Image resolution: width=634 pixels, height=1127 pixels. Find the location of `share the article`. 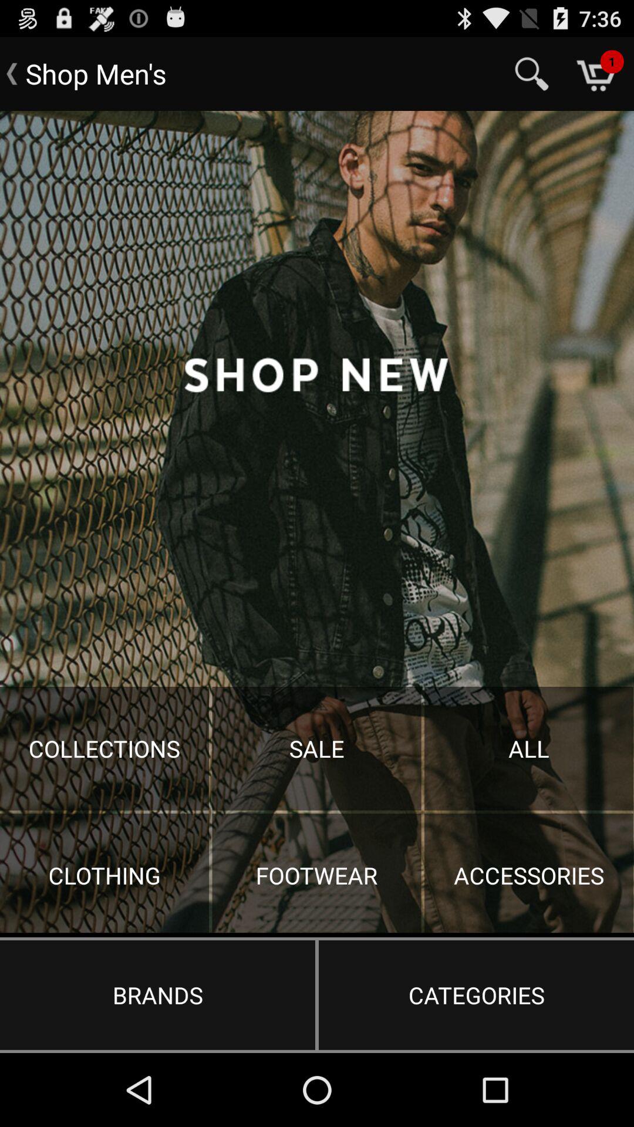

share the article is located at coordinates (317, 522).